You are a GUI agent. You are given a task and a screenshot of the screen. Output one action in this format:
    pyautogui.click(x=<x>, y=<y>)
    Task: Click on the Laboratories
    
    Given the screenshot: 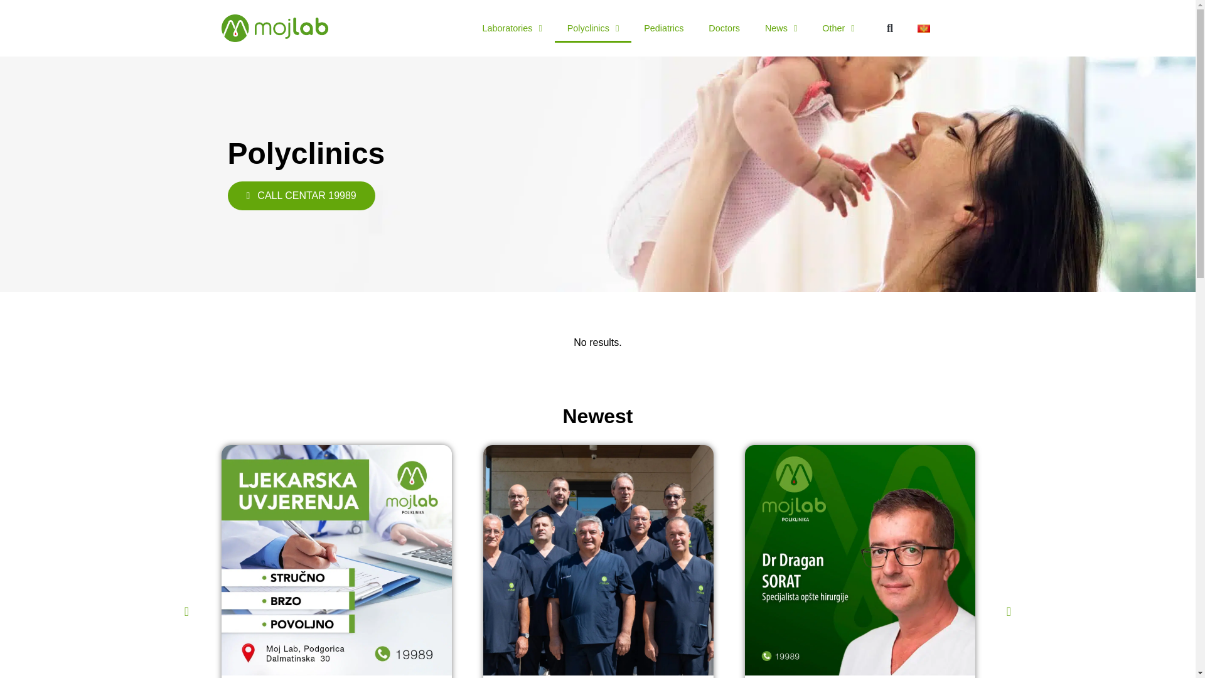 What is the action you would take?
    pyautogui.click(x=512, y=28)
    